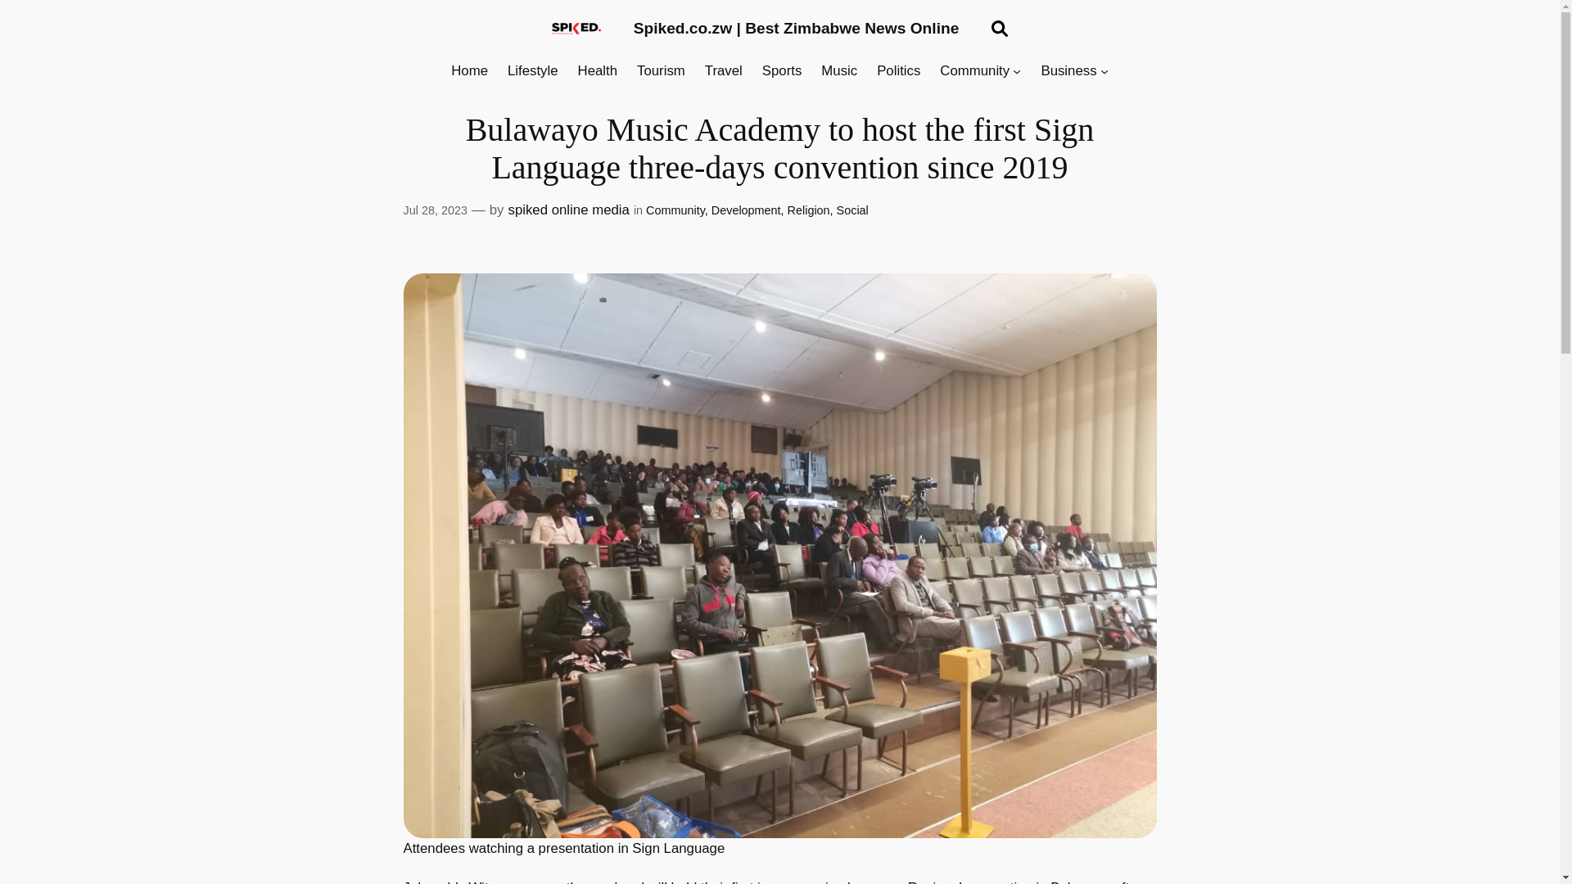 Image resolution: width=1572 pixels, height=884 pixels. What do you see at coordinates (661, 71) in the screenshot?
I see `Tourism` at bounding box center [661, 71].